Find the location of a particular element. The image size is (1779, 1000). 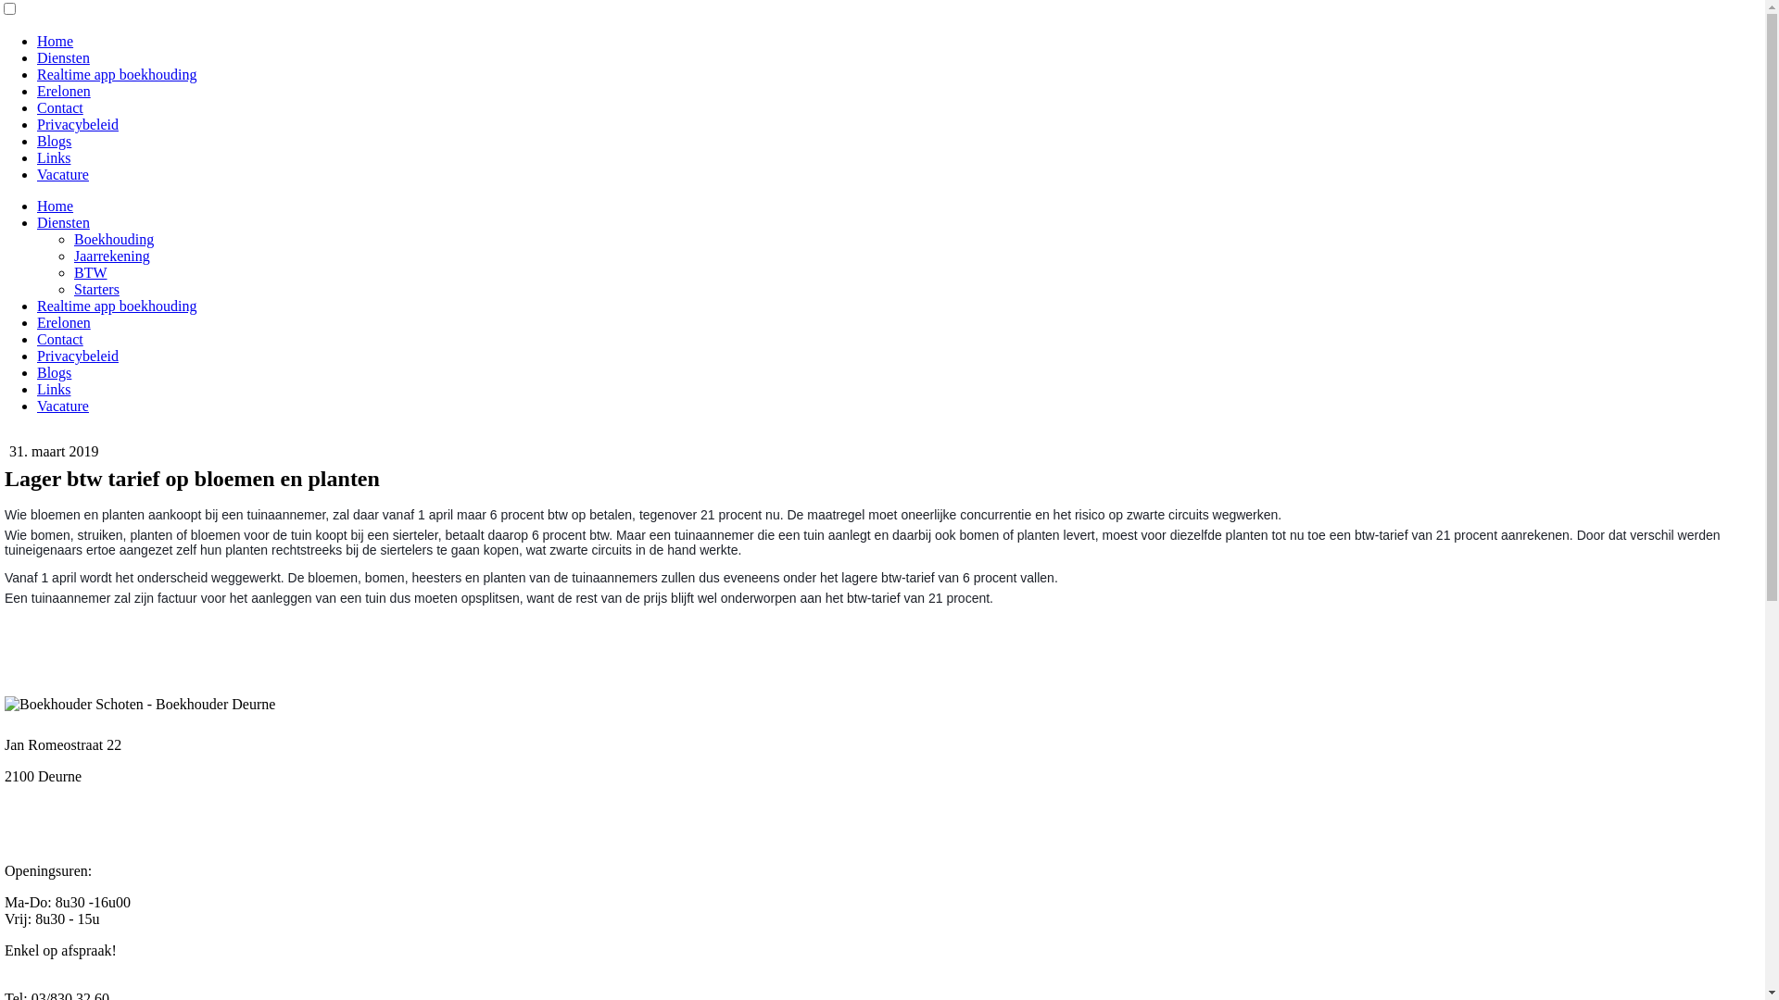

Erelonen is located at coordinates (64, 322).